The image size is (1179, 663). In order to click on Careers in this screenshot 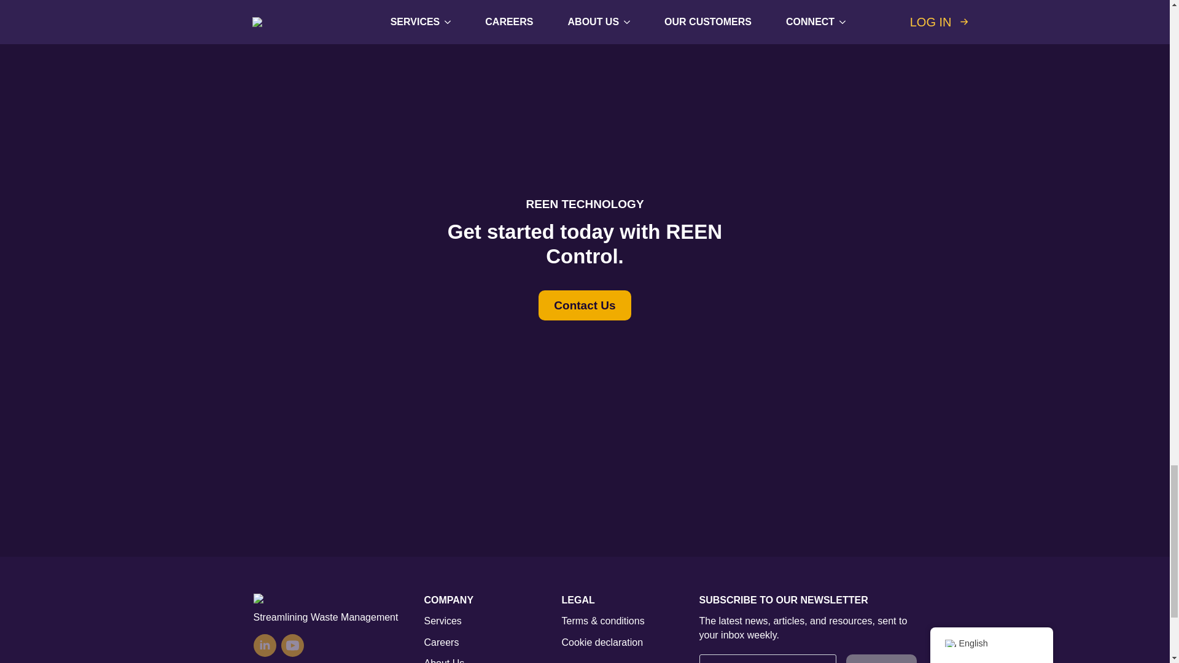, I will do `click(441, 642)`.